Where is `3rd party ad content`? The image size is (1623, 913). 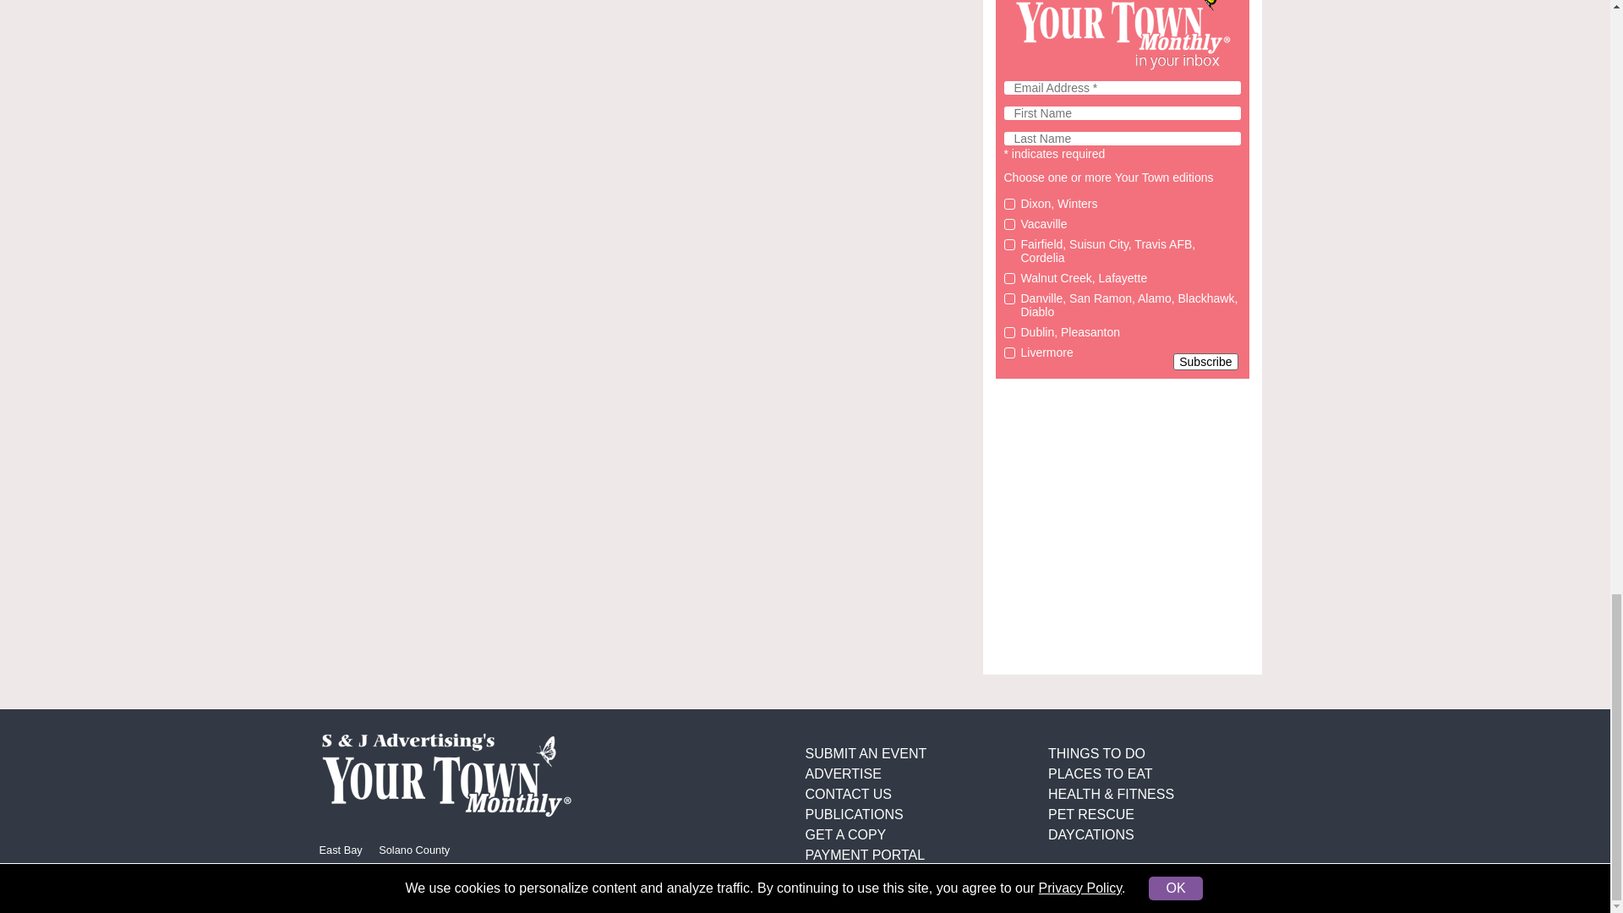
3rd party ad content is located at coordinates (1123, 526).